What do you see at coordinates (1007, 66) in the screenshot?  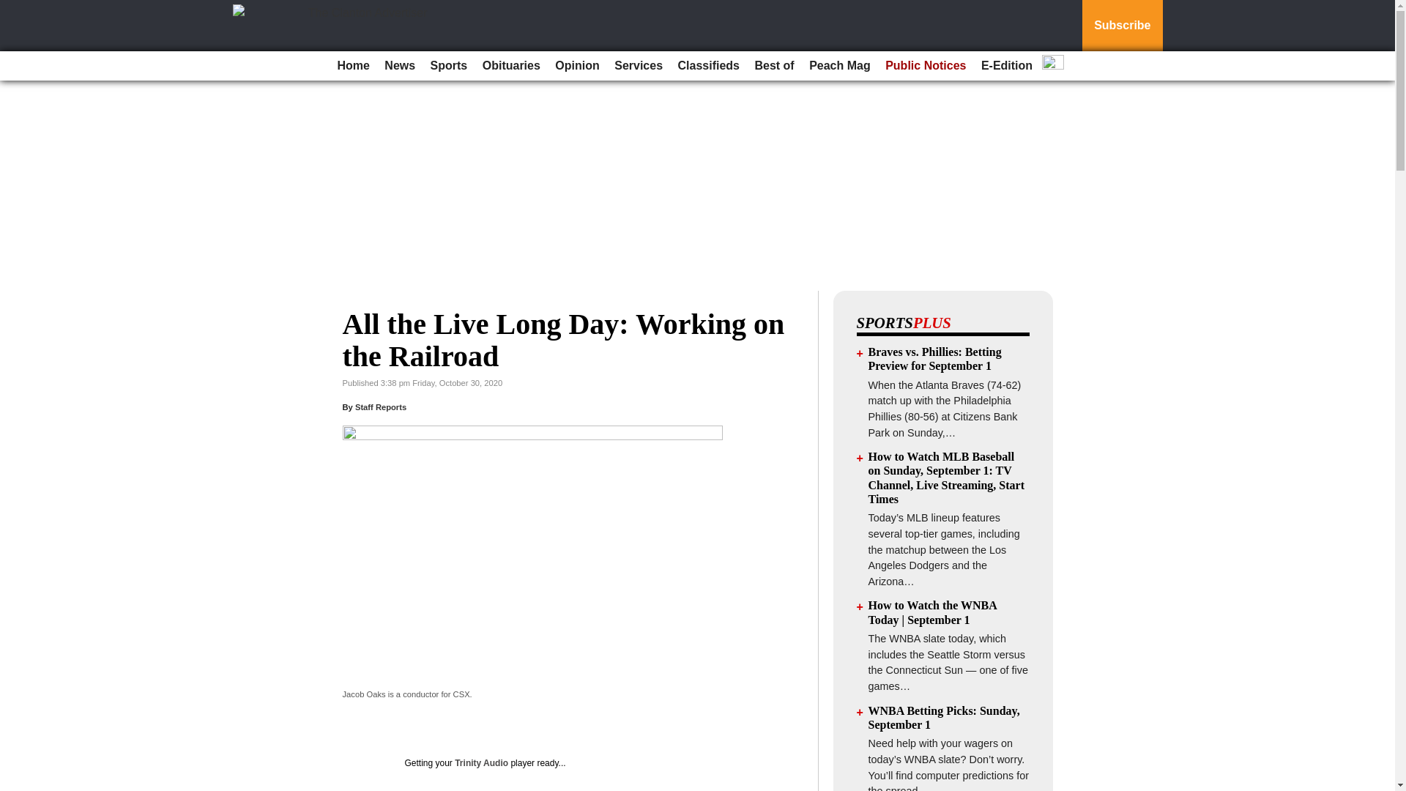 I see `E-Edition` at bounding box center [1007, 66].